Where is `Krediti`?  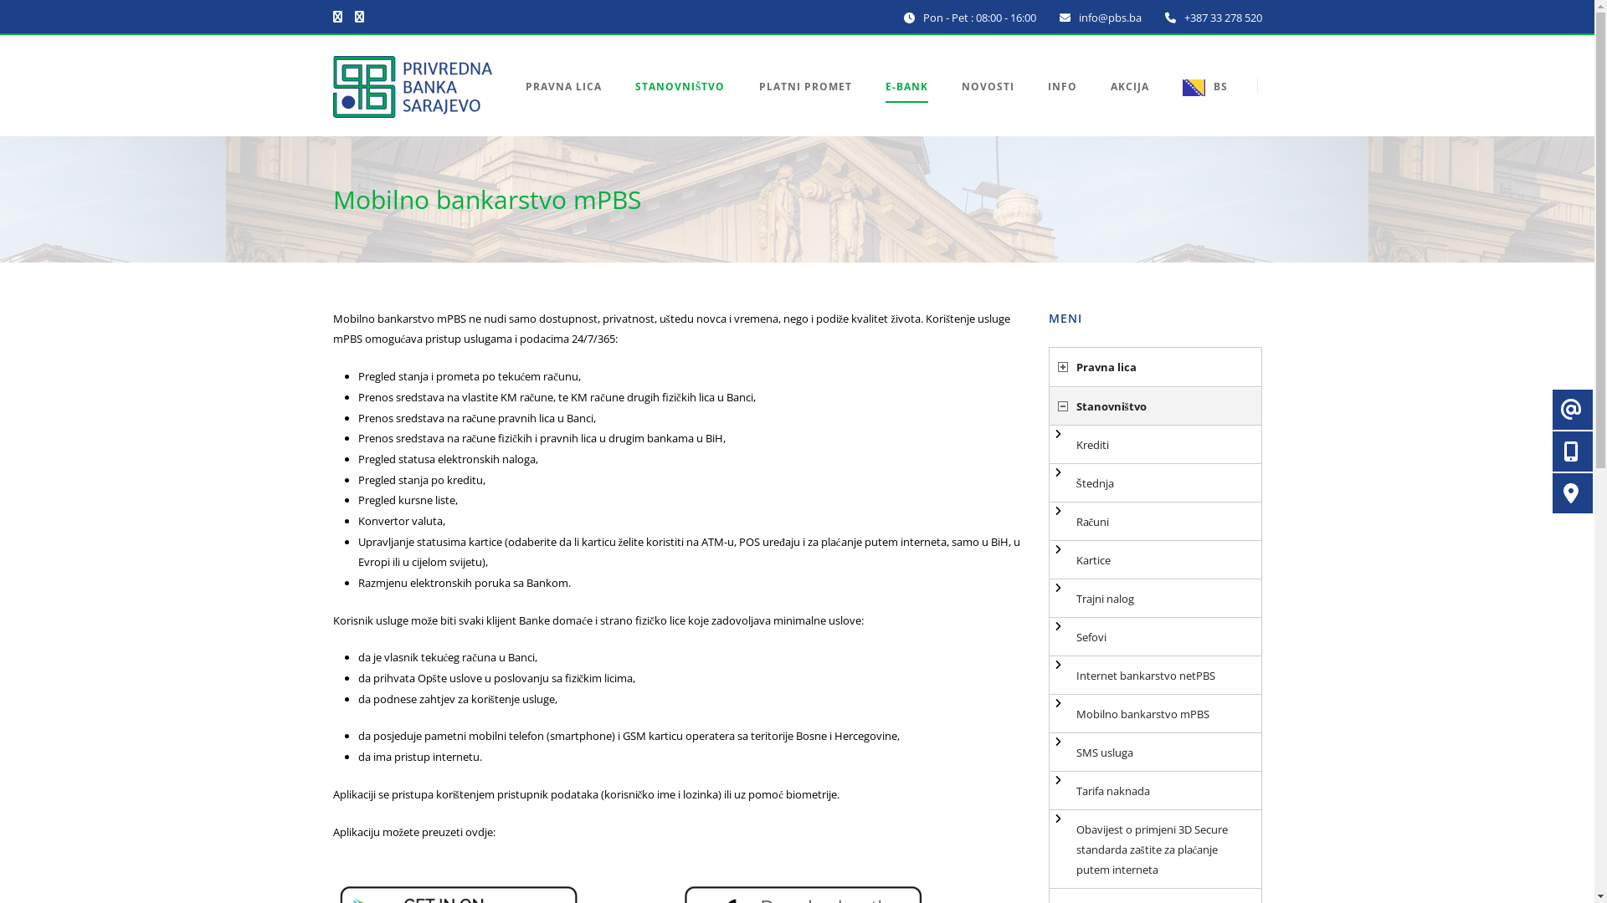
Krediti is located at coordinates (1155, 445).